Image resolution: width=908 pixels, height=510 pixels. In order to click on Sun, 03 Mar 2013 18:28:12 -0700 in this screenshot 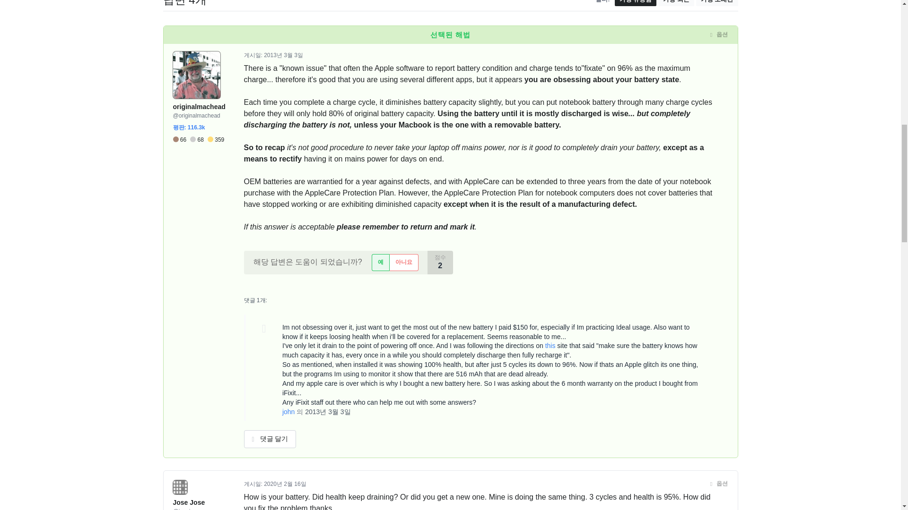, I will do `click(284, 55)`.